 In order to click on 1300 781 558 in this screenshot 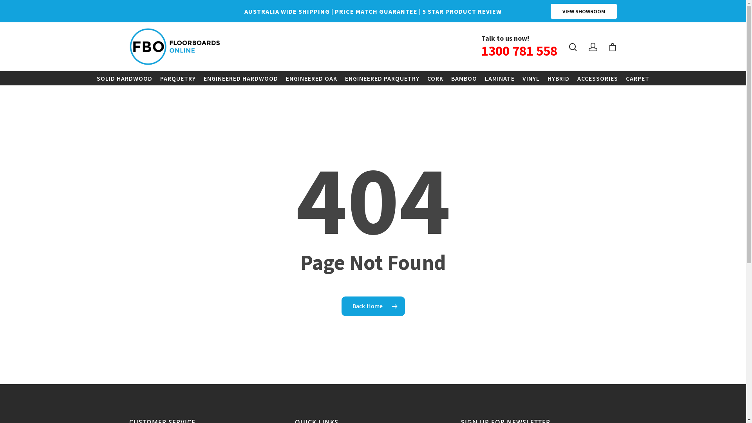, I will do `click(519, 51)`.